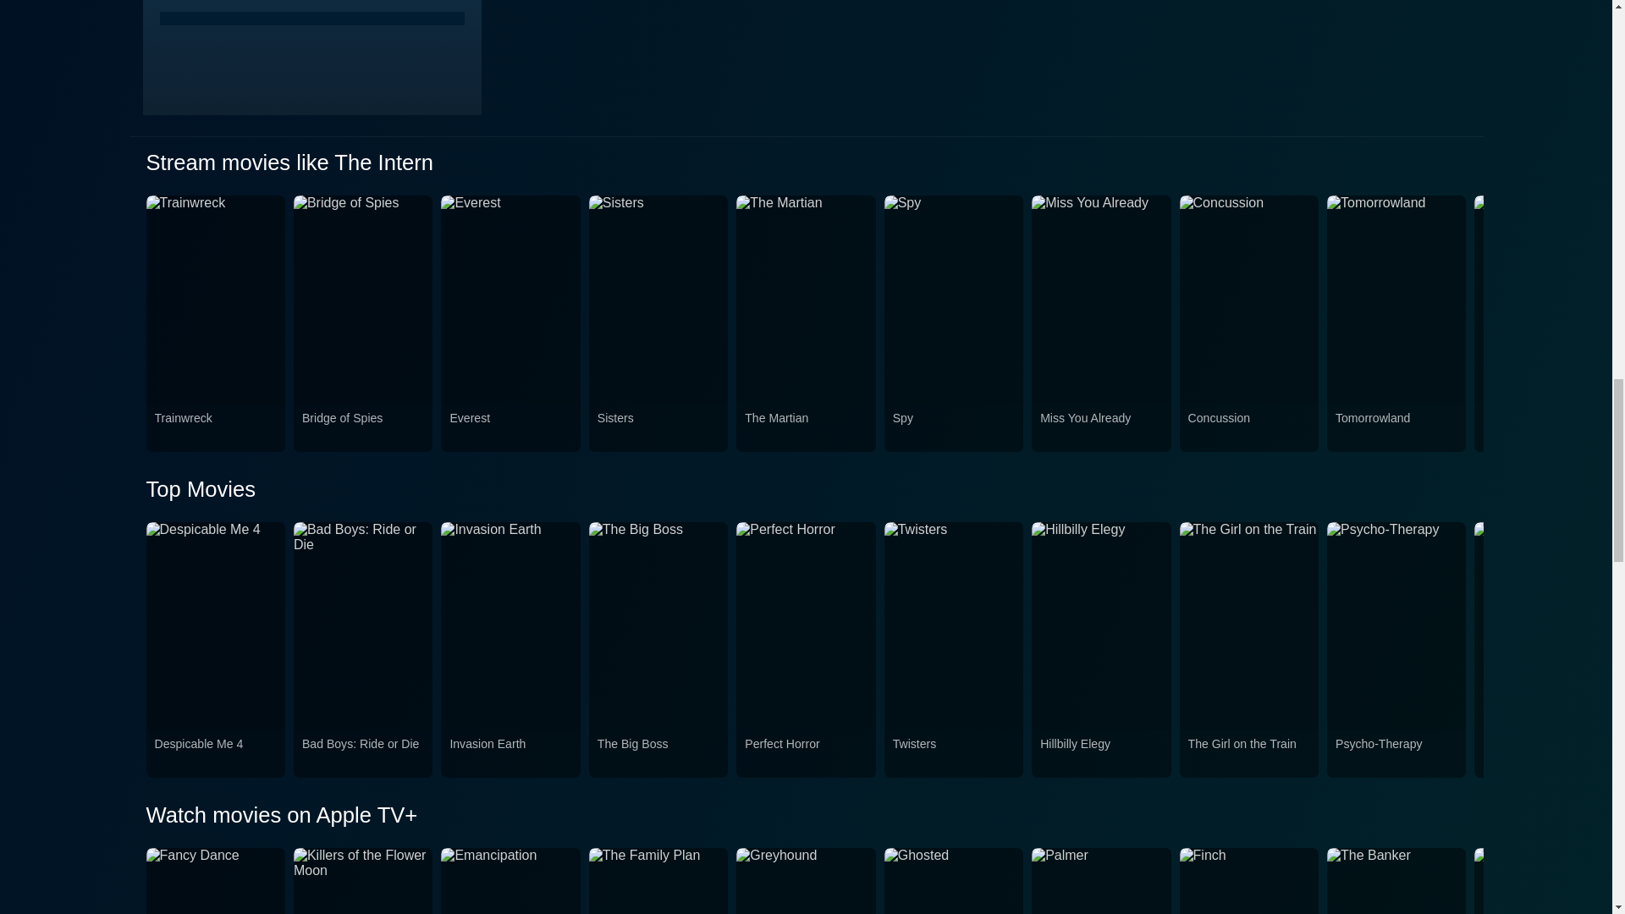  I want to click on The Martian, so click(805, 428).